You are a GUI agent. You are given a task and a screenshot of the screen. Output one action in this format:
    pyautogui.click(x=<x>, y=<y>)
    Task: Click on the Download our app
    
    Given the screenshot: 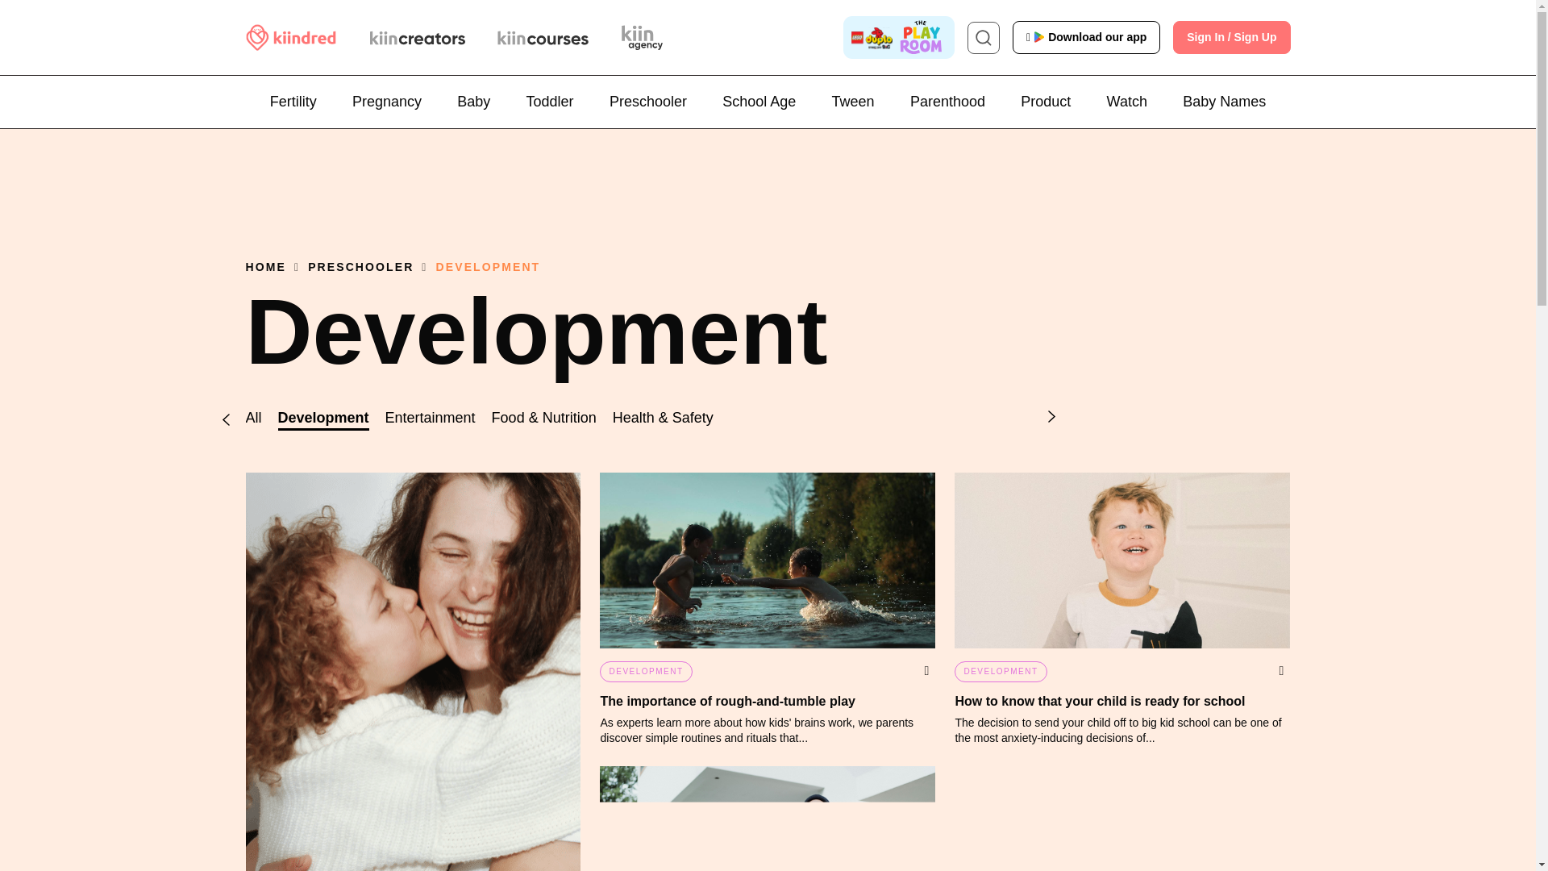 What is the action you would take?
    pyautogui.click(x=1088, y=37)
    